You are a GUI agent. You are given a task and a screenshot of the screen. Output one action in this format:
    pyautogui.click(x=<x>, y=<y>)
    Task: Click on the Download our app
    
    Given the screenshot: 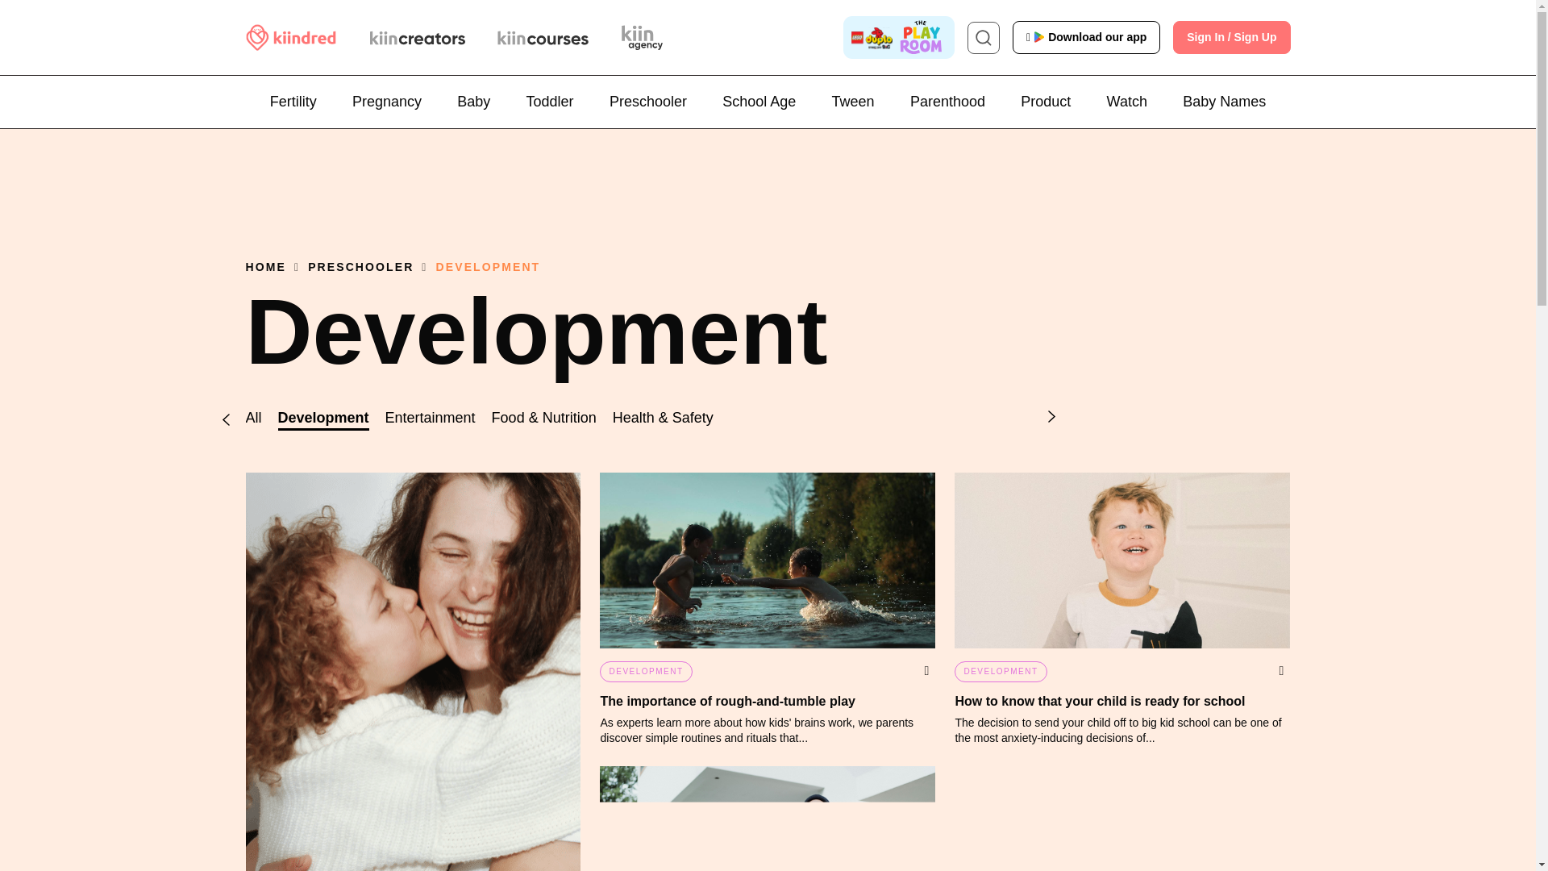 What is the action you would take?
    pyautogui.click(x=1088, y=37)
    